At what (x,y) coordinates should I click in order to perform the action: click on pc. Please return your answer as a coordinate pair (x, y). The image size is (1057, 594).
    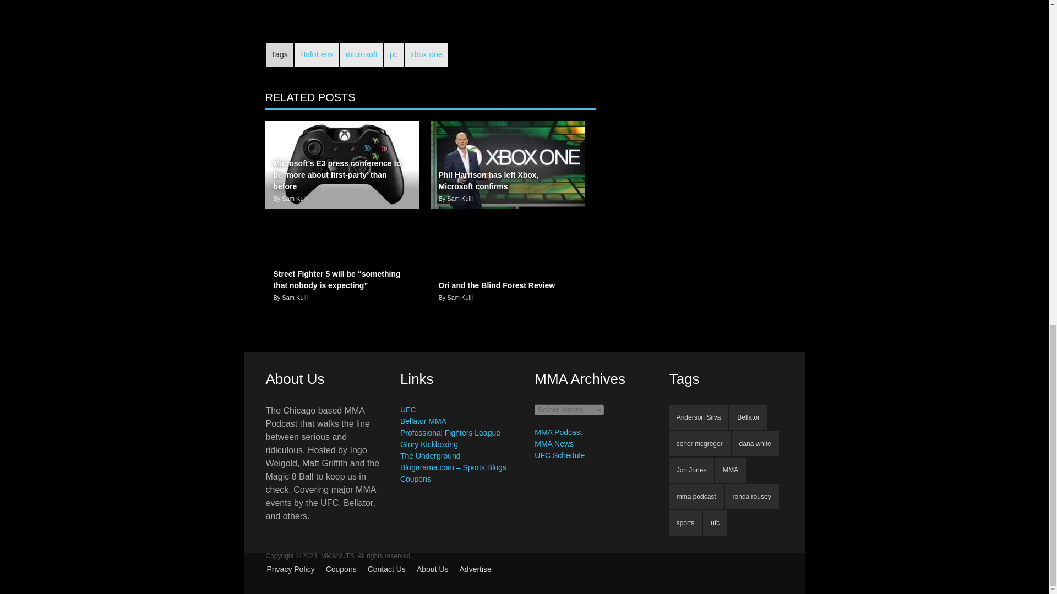
    Looking at the image, I should click on (394, 54).